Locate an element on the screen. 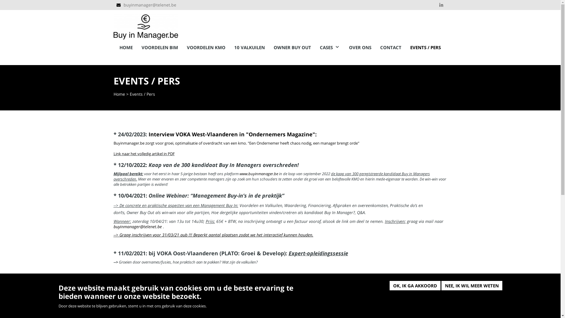 The height and width of the screenshot is (318, 565). 10 VALKUILEN is located at coordinates (250, 48).